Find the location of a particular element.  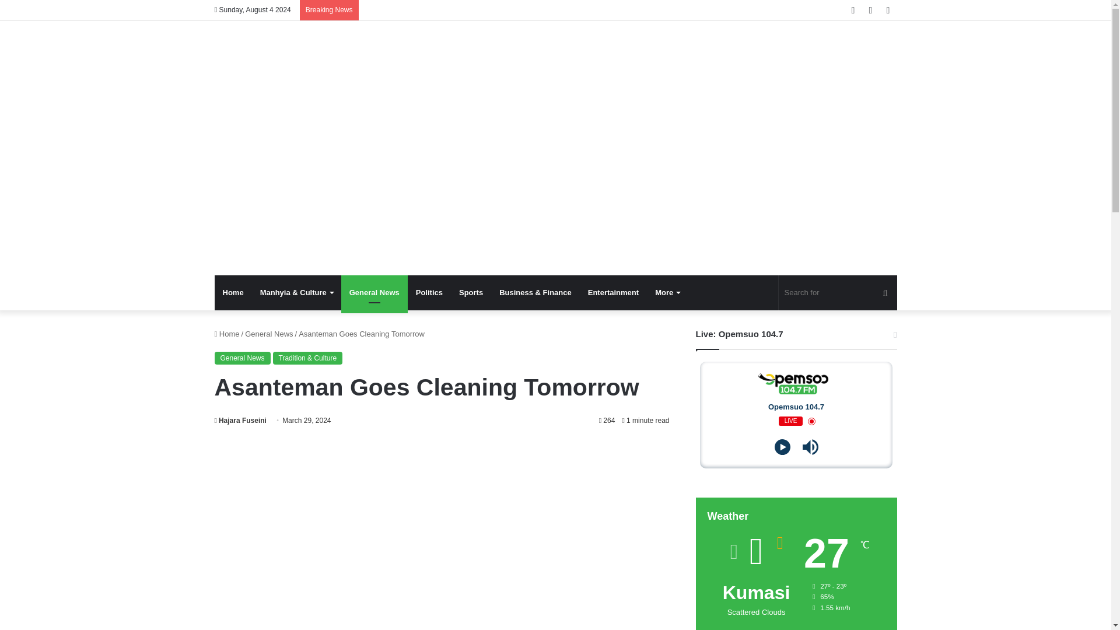

Hajara Fuseini is located at coordinates (240, 420).